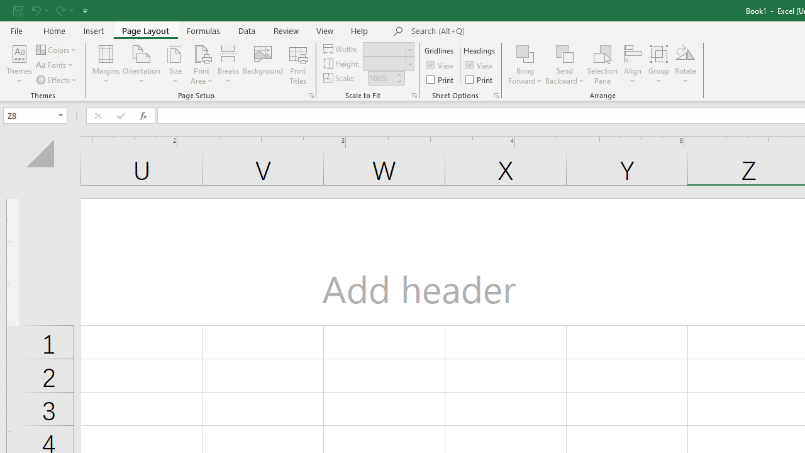 The width and height of the screenshot is (805, 453). Describe the element at coordinates (497, 96) in the screenshot. I see `Sheet Options` at that location.